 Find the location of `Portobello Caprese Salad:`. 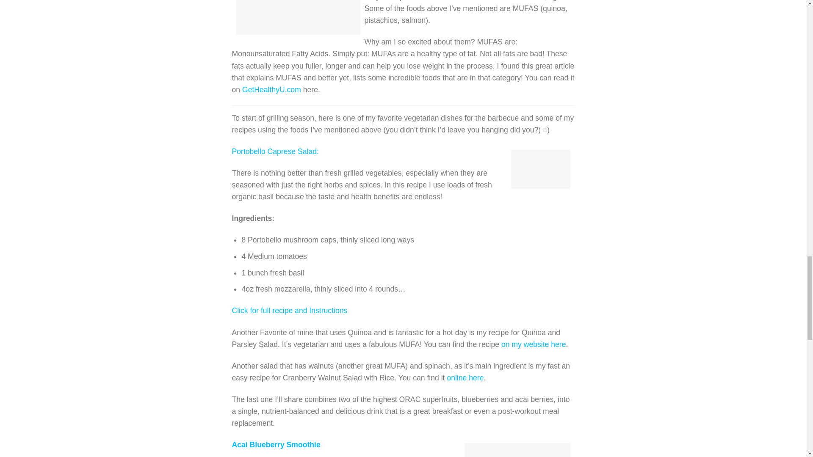

Portobello Caprese Salad: is located at coordinates (275, 151).